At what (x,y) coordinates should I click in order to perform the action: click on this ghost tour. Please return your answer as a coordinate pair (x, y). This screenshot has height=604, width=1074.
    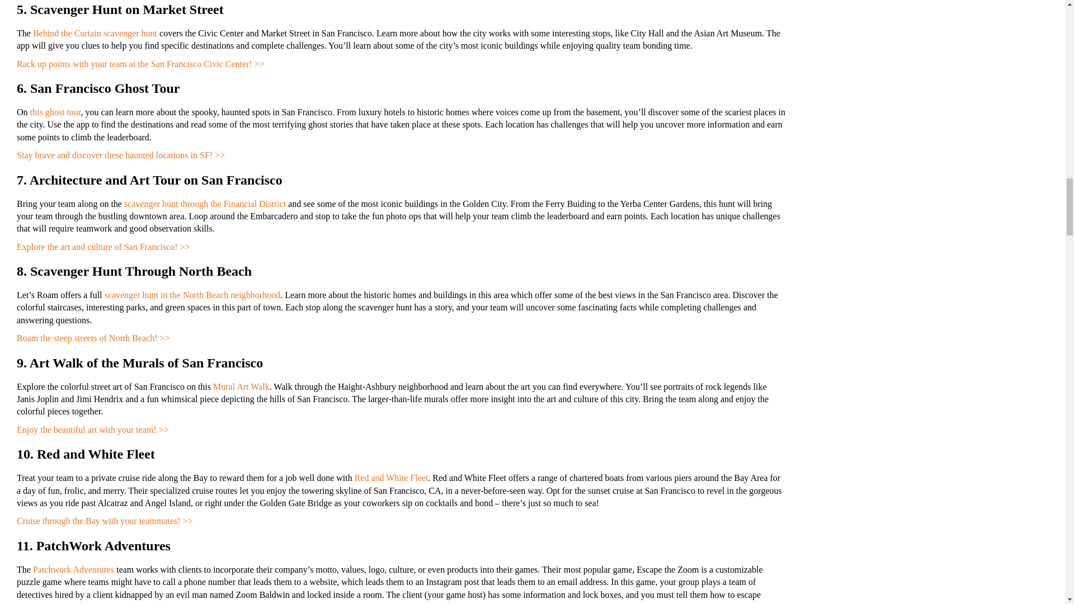
    Looking at the image, I should click on (55, 112).